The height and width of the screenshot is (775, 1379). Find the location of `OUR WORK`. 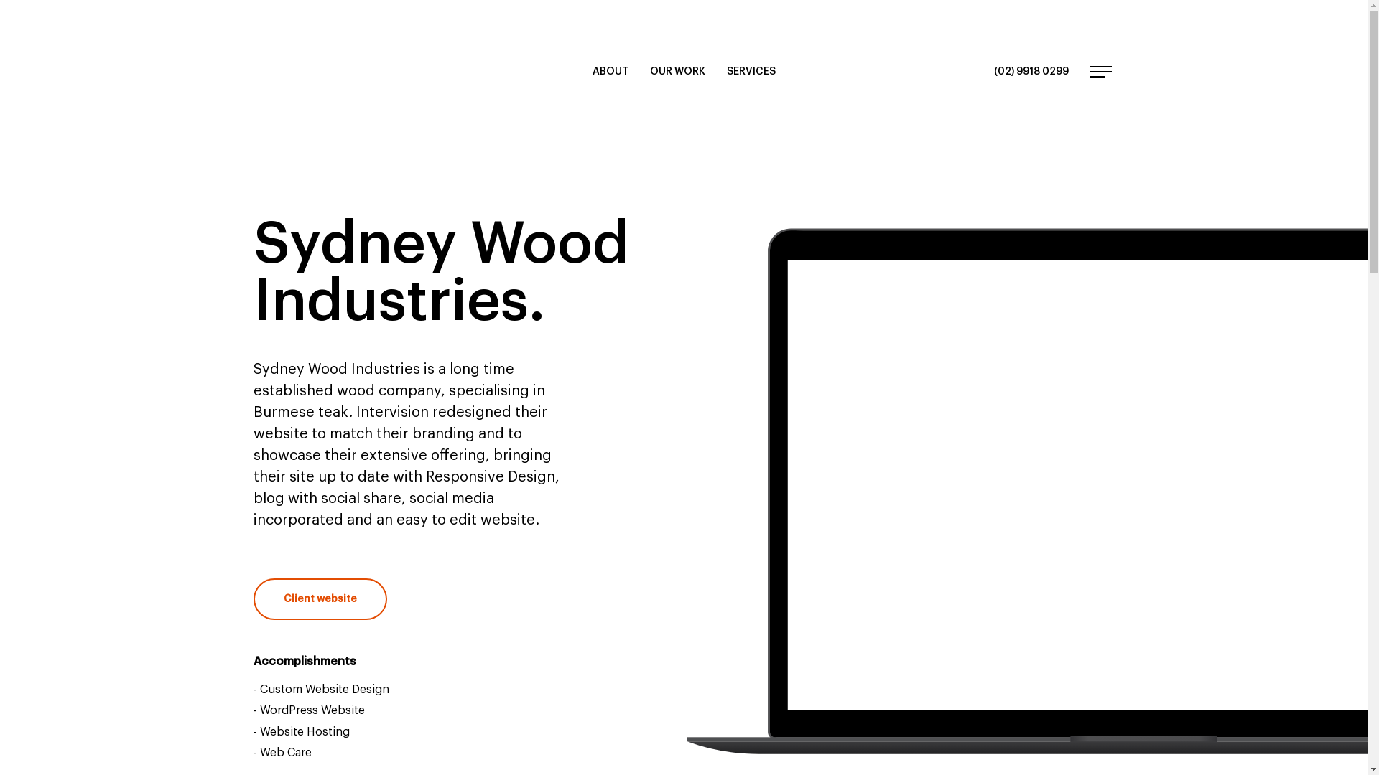

OUR WORK is located at coordinates (678, 72).